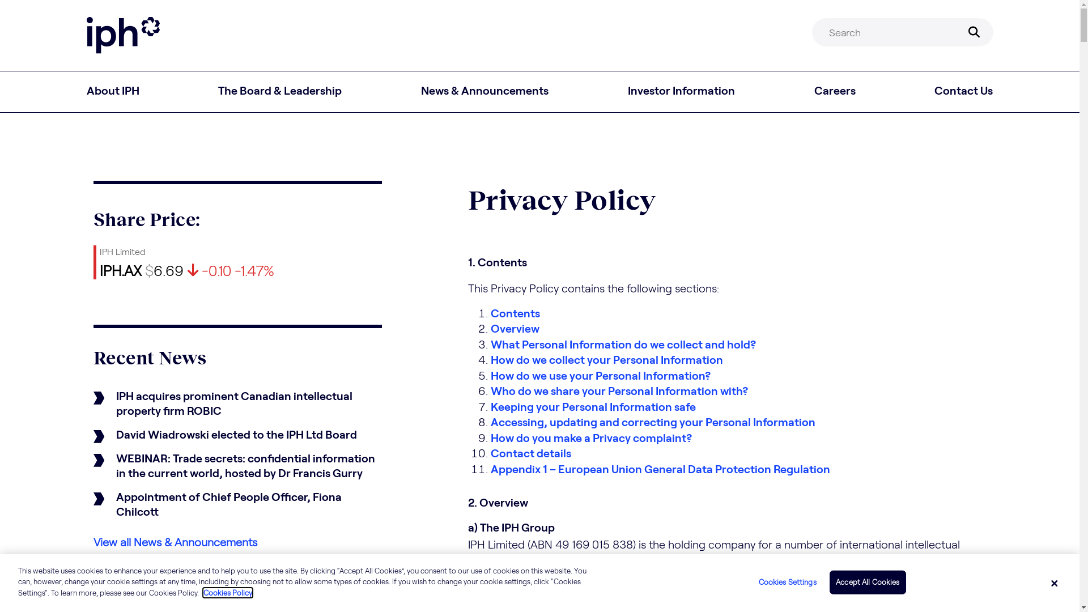 Image resolution: width=1088 pixels, height=612 pixels. What do you see at coordinates (619, 390) in the screenshot?
I see `Who do we share your Personal Information with?` at bounding box center [619, 390].